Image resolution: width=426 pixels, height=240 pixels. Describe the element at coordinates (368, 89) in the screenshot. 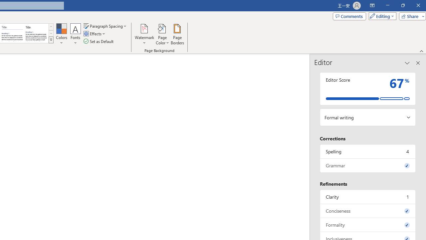

I see `Editor Score 67%` at that location.